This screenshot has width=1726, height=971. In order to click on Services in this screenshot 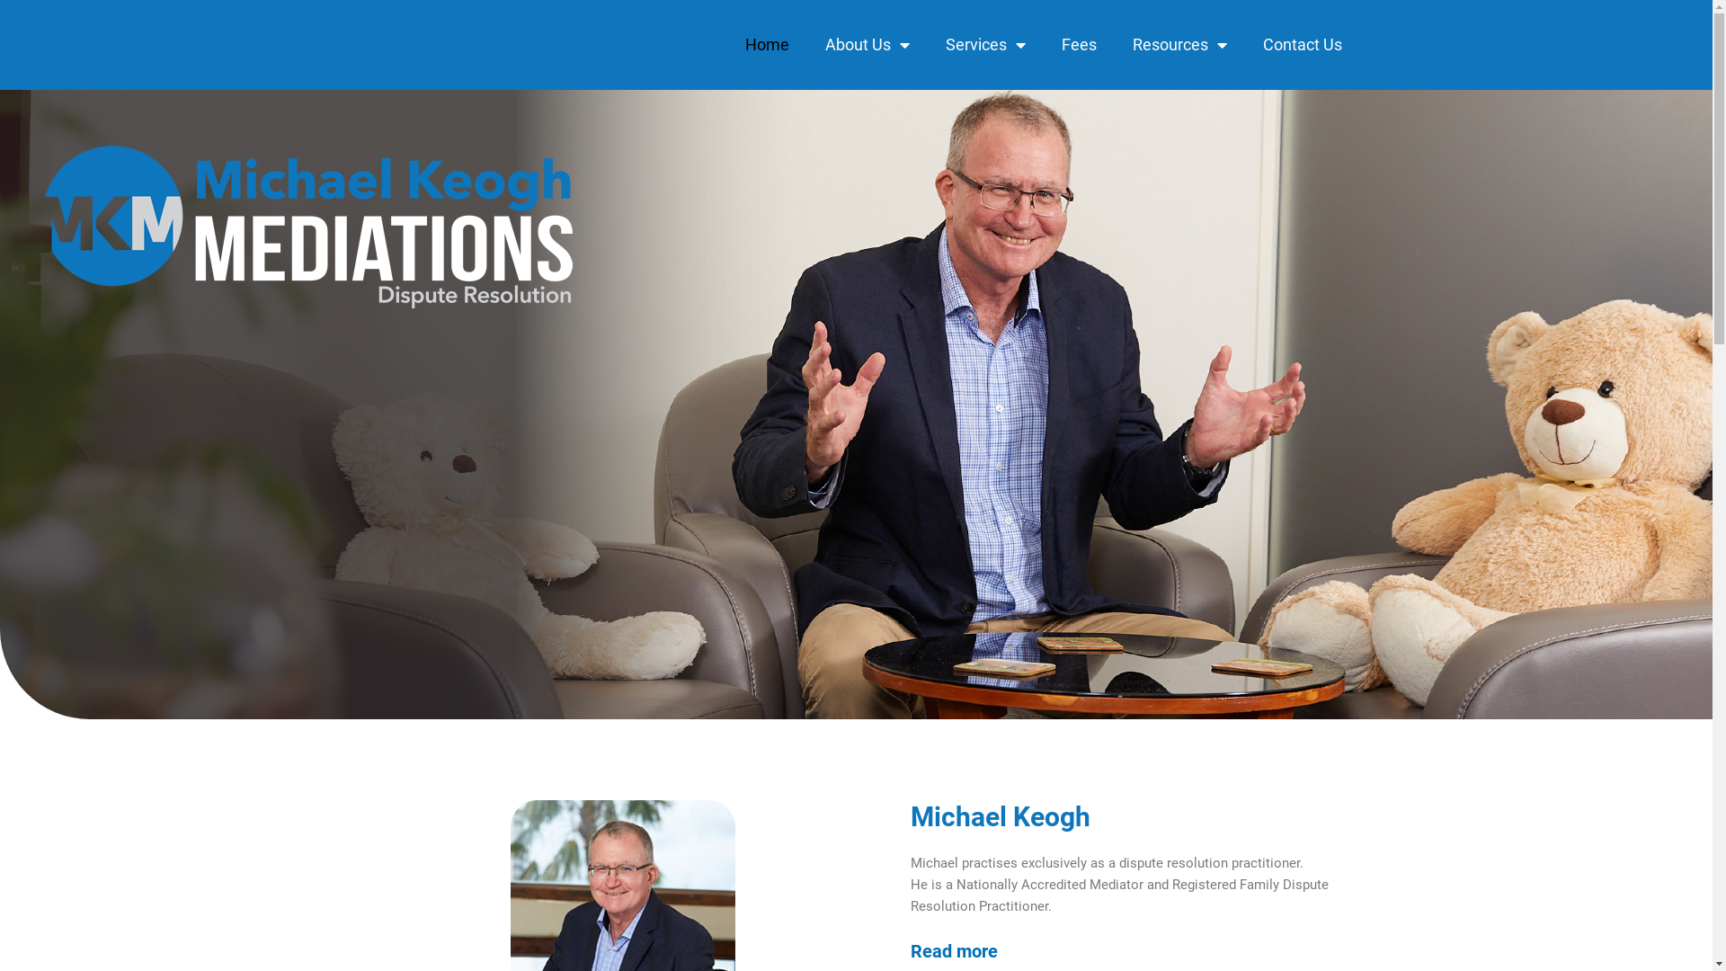, I will do `click(985, 45)`.